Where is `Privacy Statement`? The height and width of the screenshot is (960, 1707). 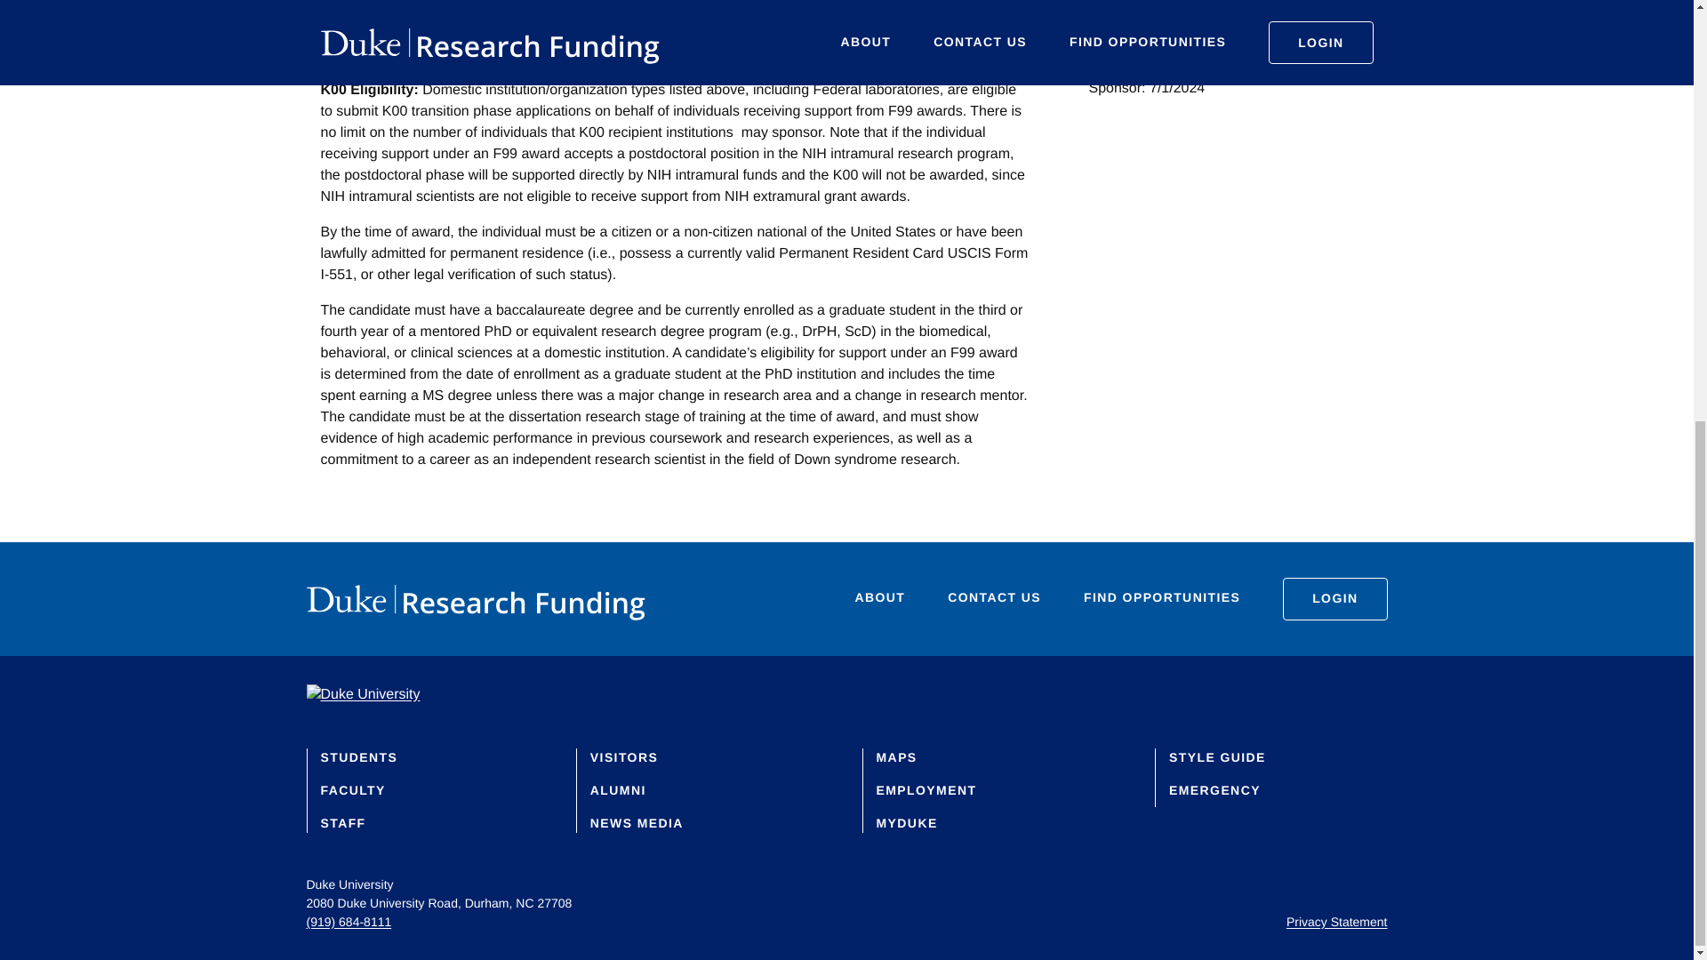
Privacy Statement is located at coordinates (1337, 922).